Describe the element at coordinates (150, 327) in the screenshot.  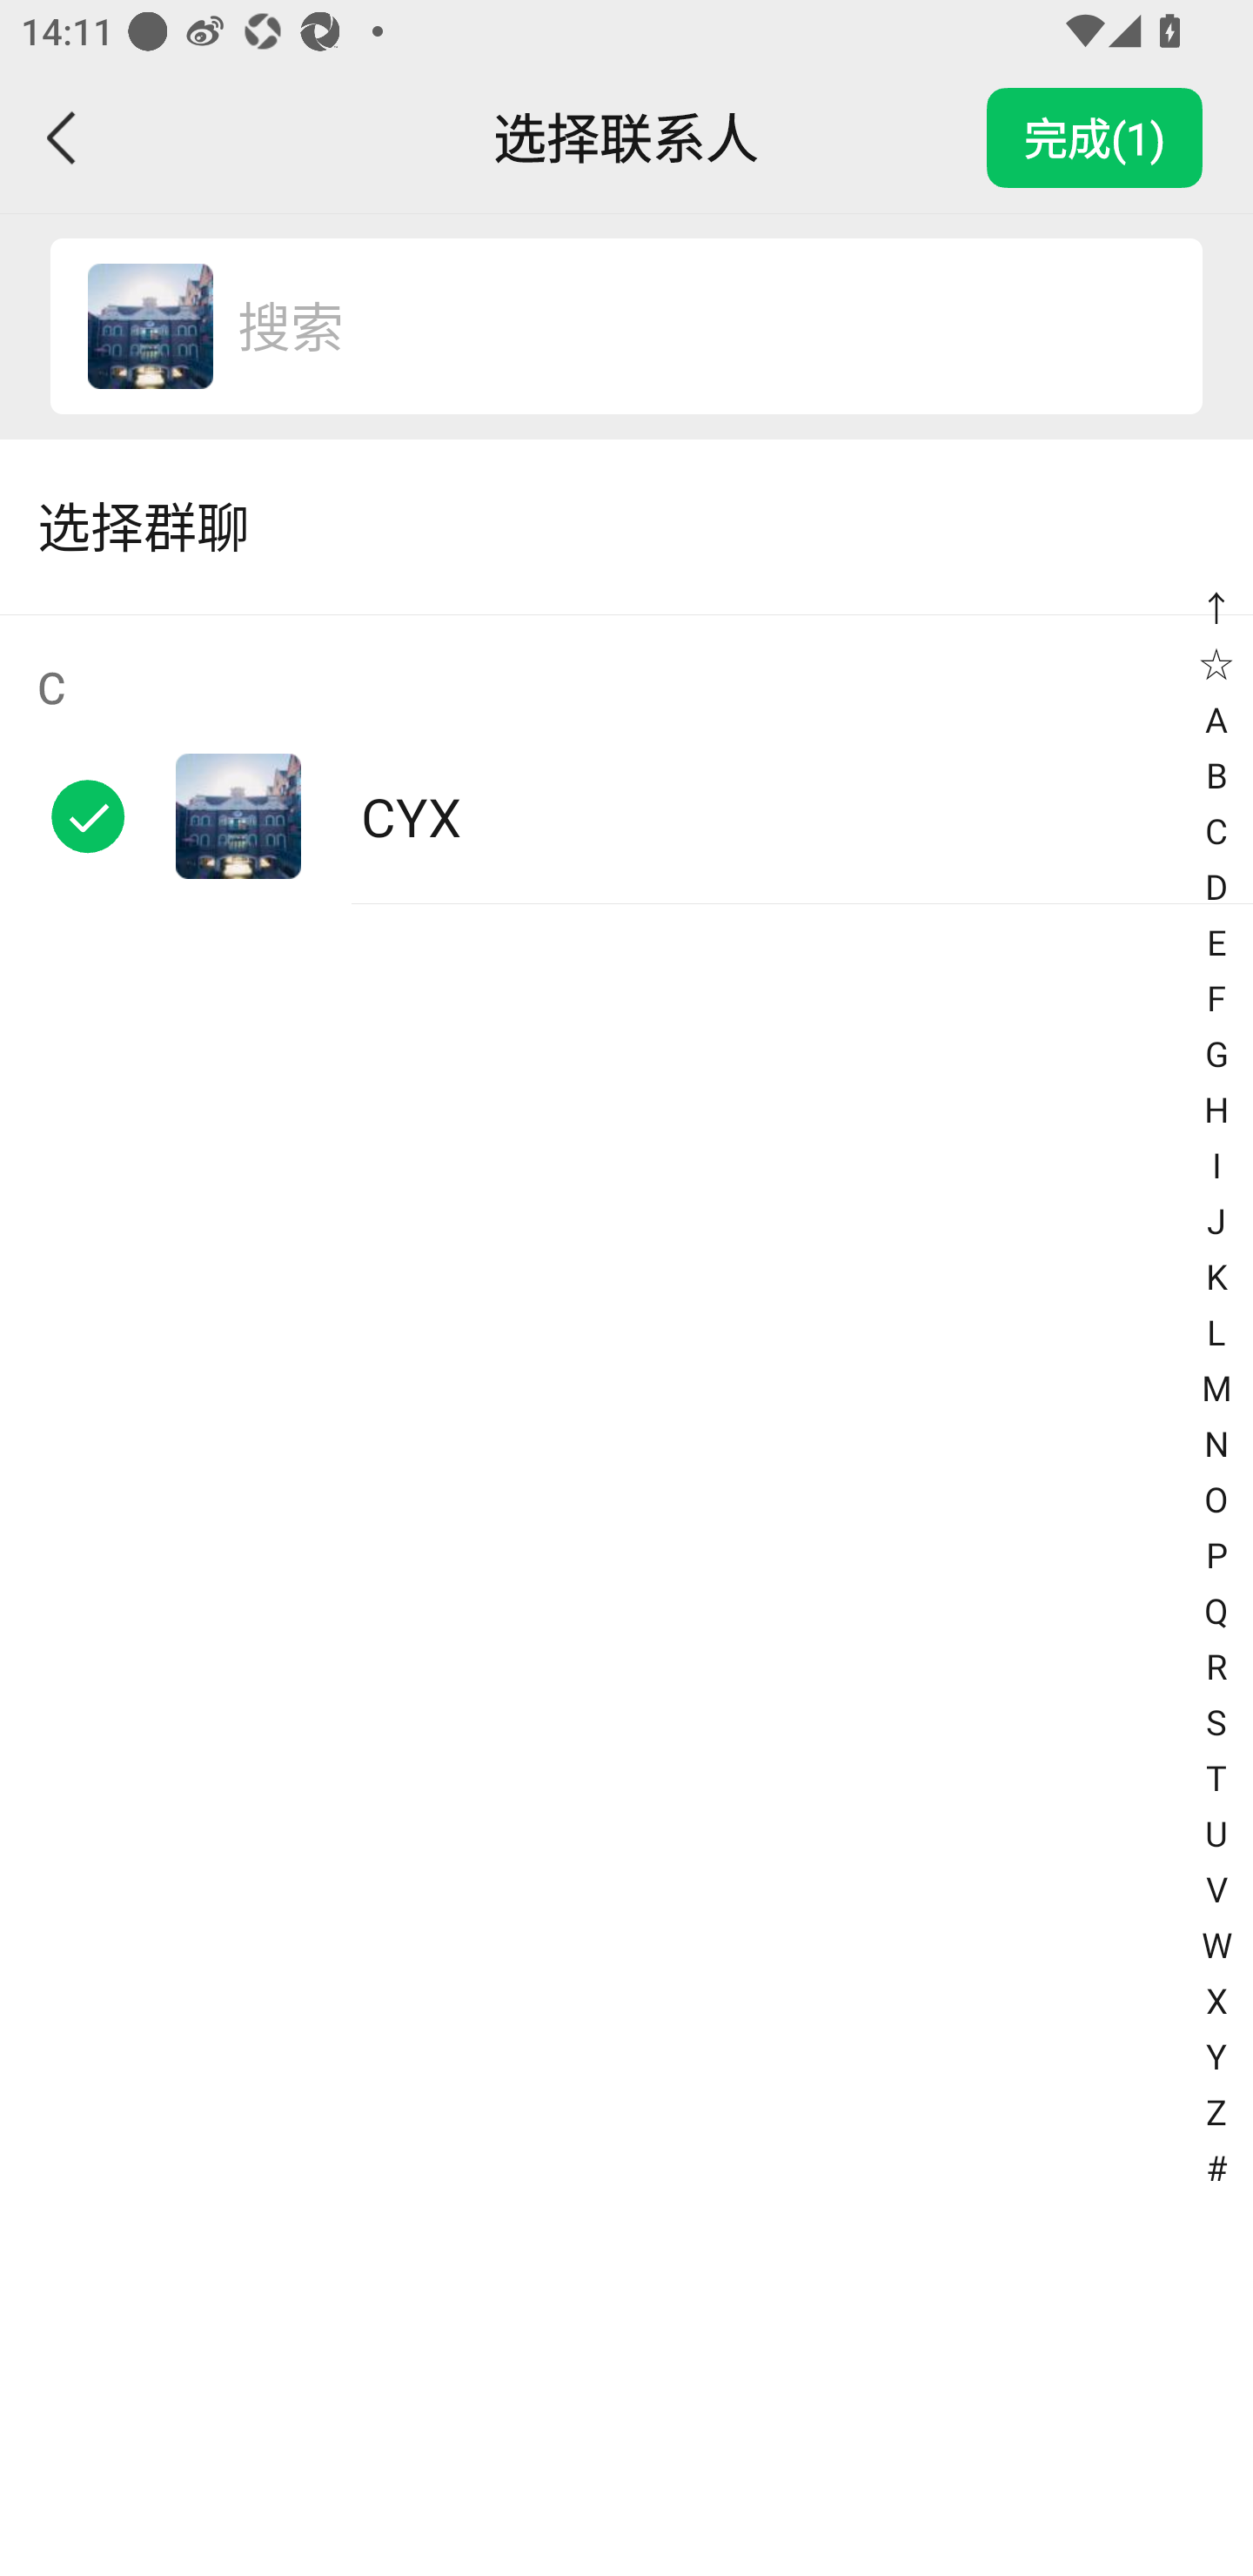
I see `CYX` at that location.